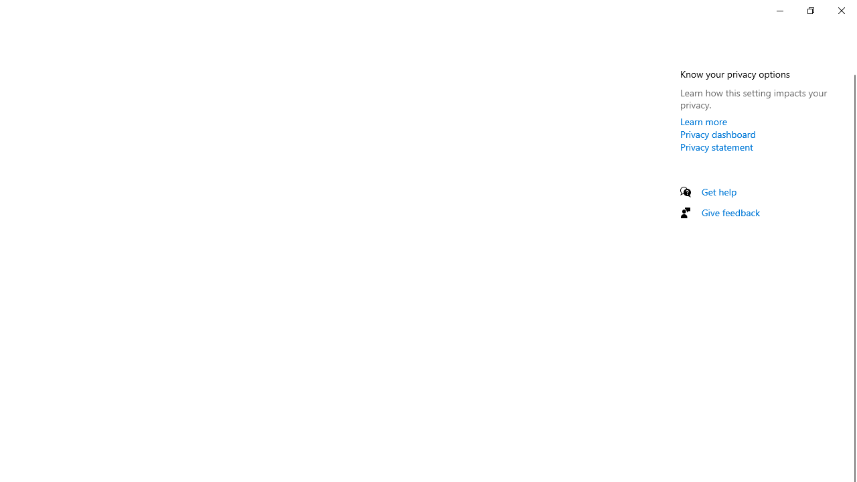 The image size is (857, 482). I want to click on Learn more, so click(704, 121).